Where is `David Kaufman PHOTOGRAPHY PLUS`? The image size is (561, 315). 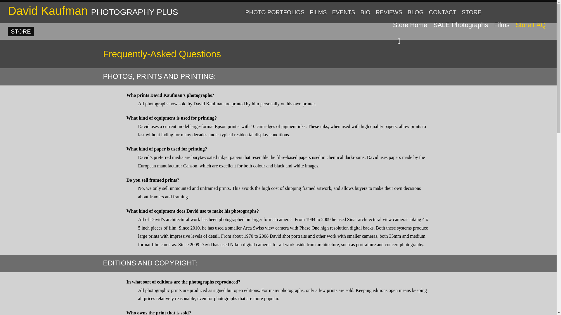
David Kaufman PHOTOGRAPHY PLUS is located at coordinates (93, 11).